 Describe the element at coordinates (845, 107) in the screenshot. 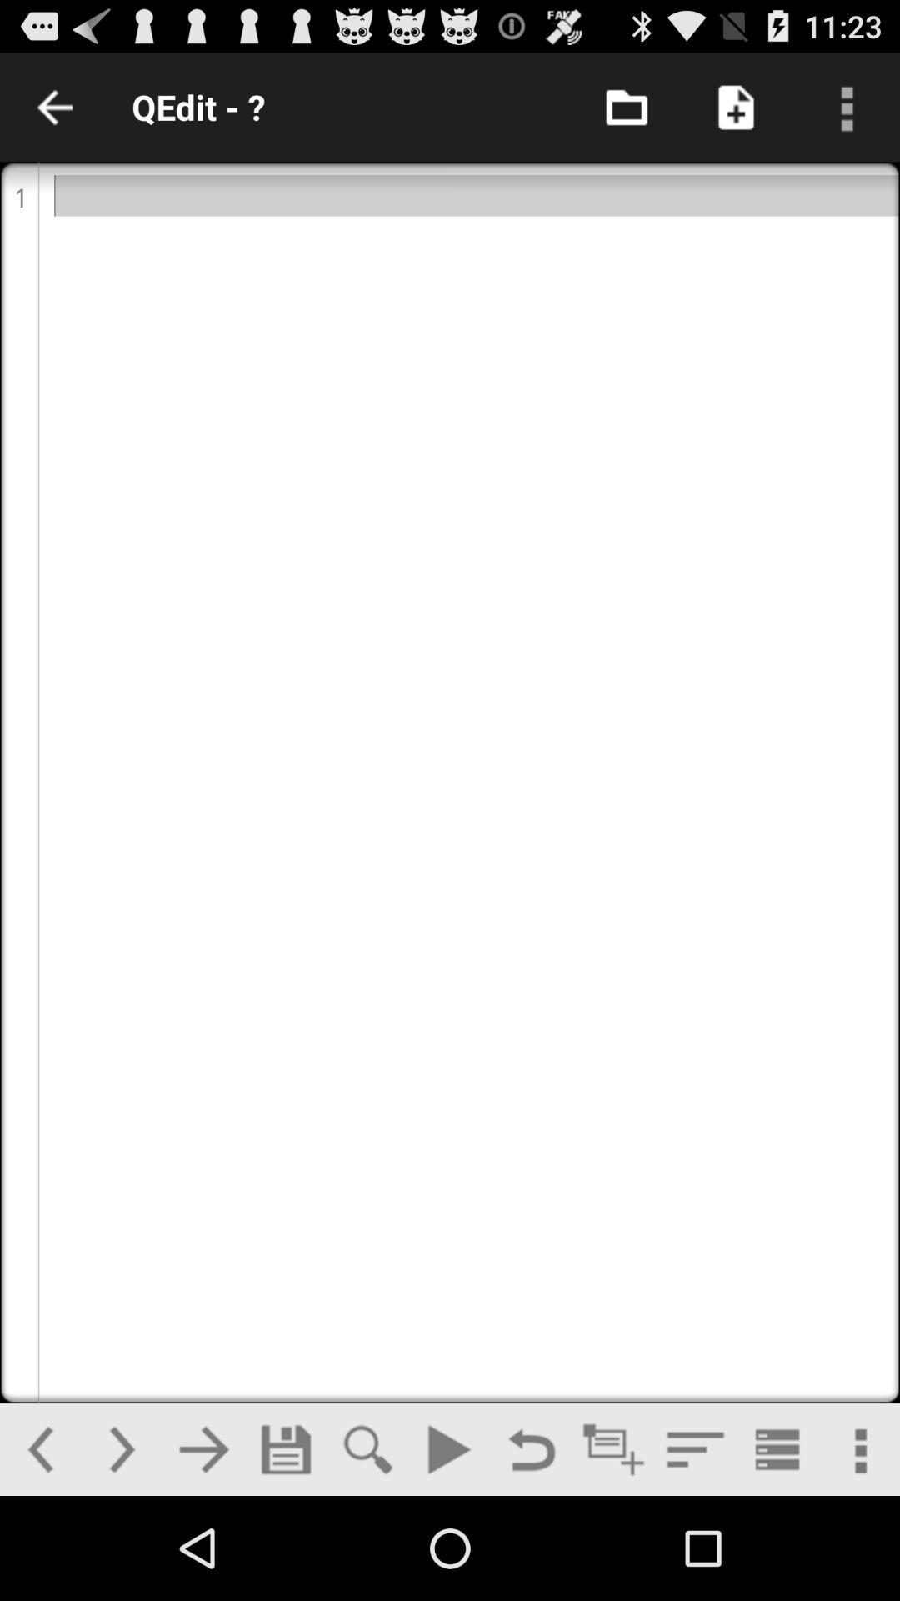

I see `menu option` at that location.